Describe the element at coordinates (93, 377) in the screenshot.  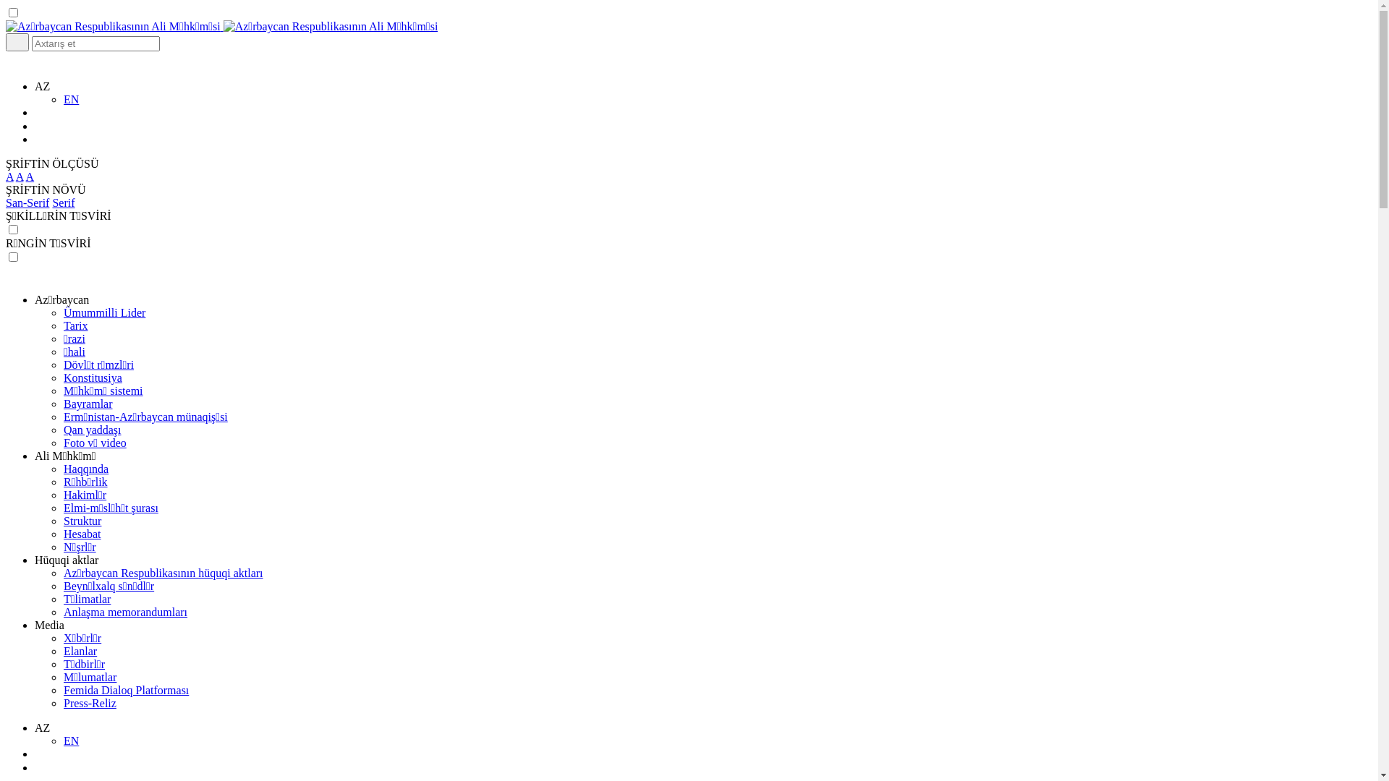
I see `Konstitusiya` at that location.